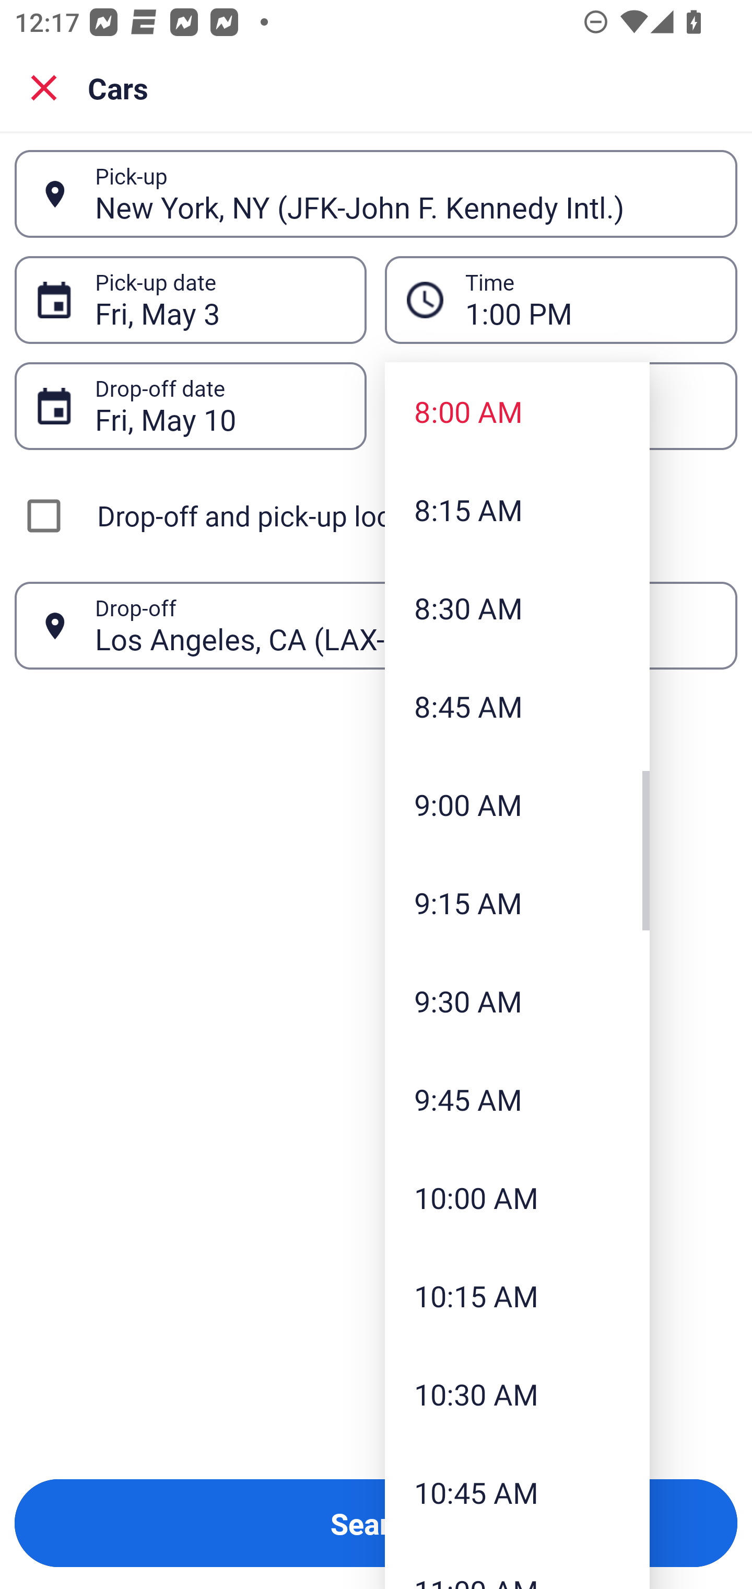 This screenshot has height=1589, width=752. What do you see at coordinates (517, 1492) in the screenshot?
I see `10:45 AM` at bounding box center [517, 1492].